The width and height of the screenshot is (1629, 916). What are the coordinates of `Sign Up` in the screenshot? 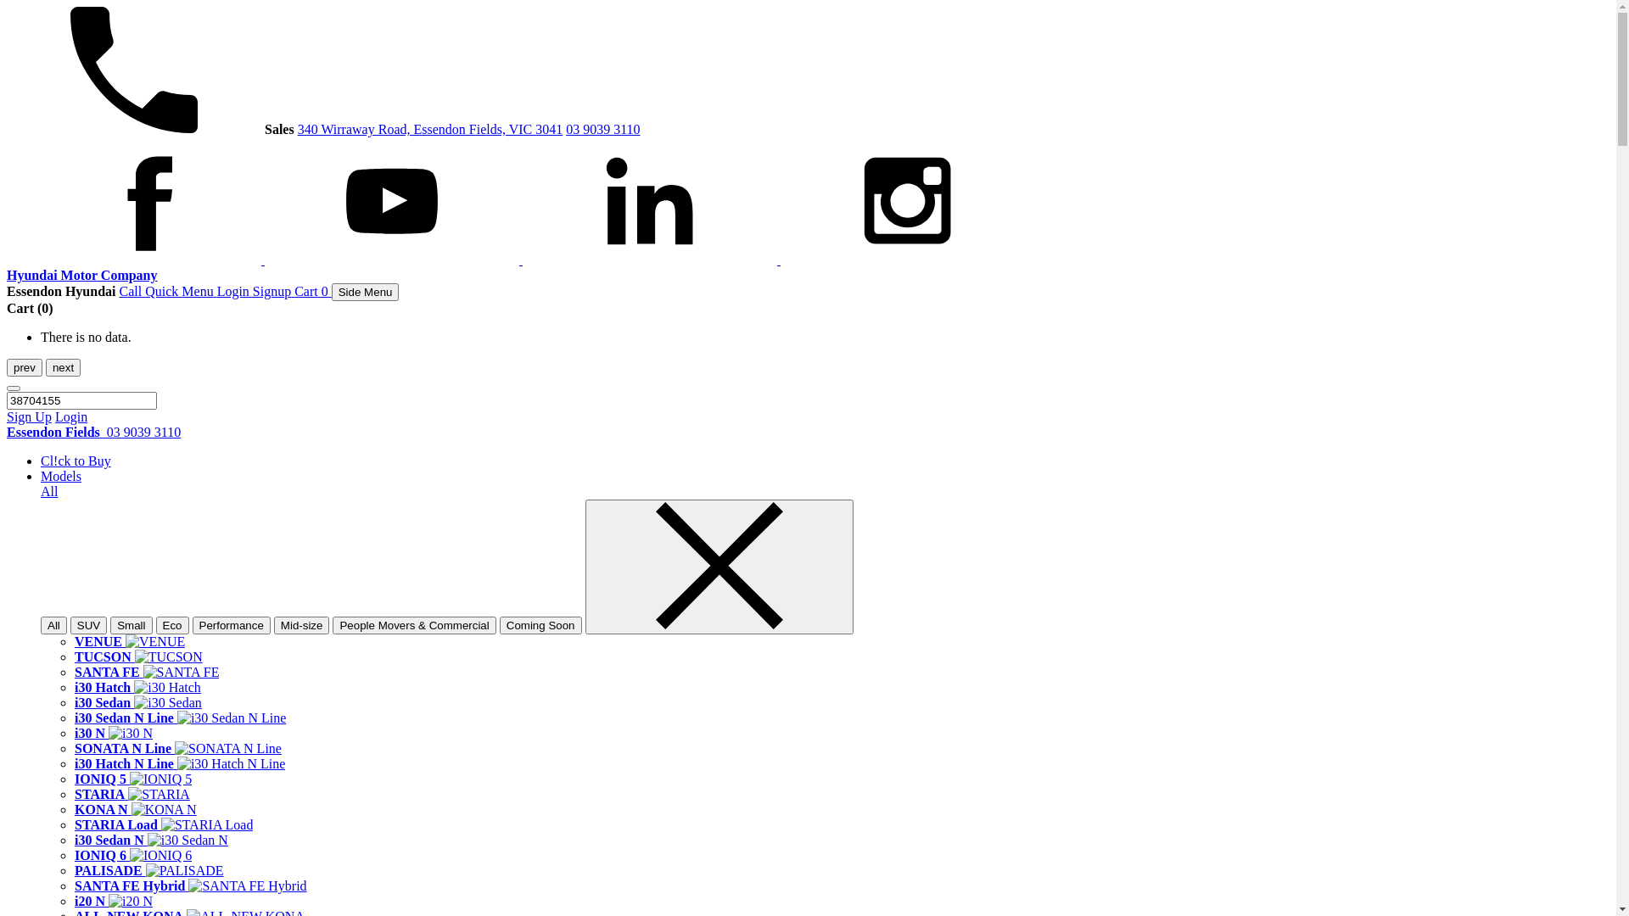 It's located at (29, 417).